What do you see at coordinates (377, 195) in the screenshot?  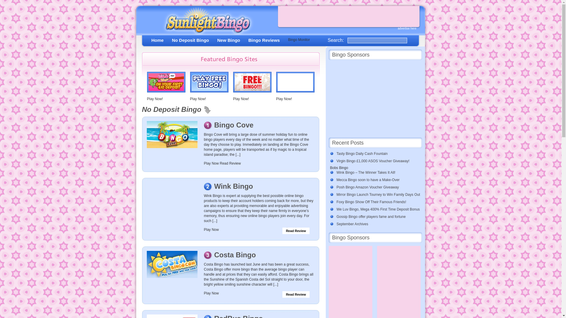 I see `Mirror Bingo Launch Tourney to Win Family Days Out` at bounding box center [377, 195].